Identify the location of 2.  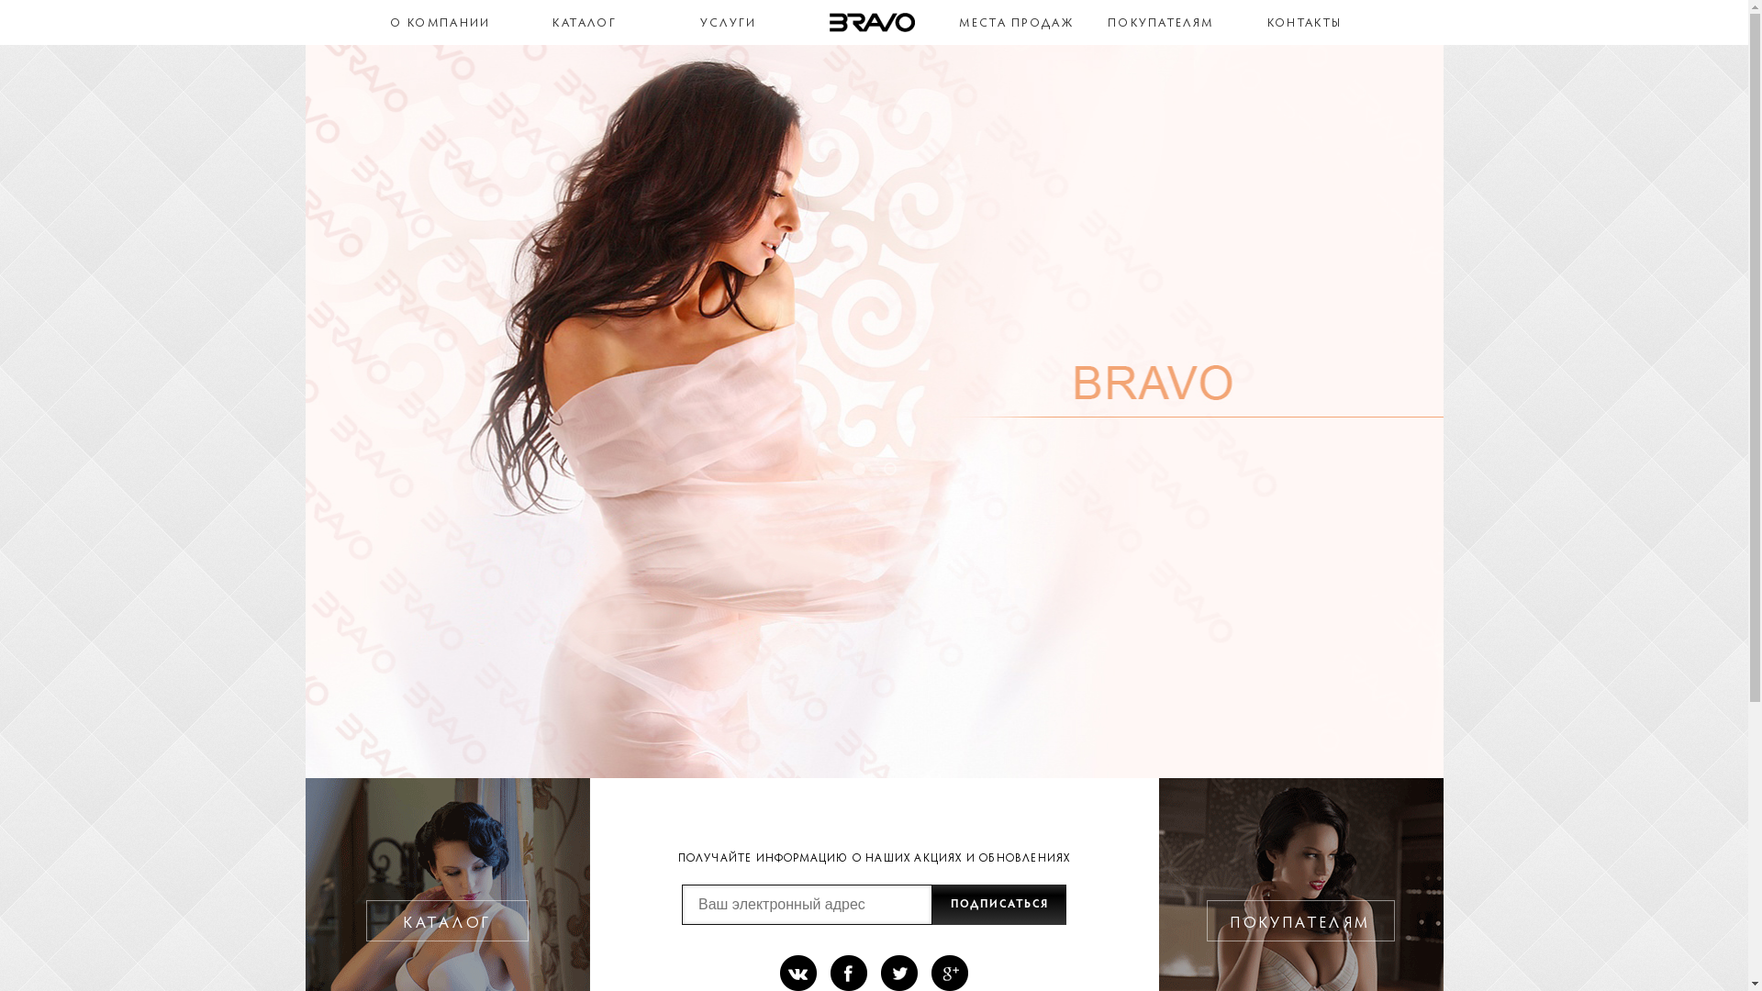
(889, 469).